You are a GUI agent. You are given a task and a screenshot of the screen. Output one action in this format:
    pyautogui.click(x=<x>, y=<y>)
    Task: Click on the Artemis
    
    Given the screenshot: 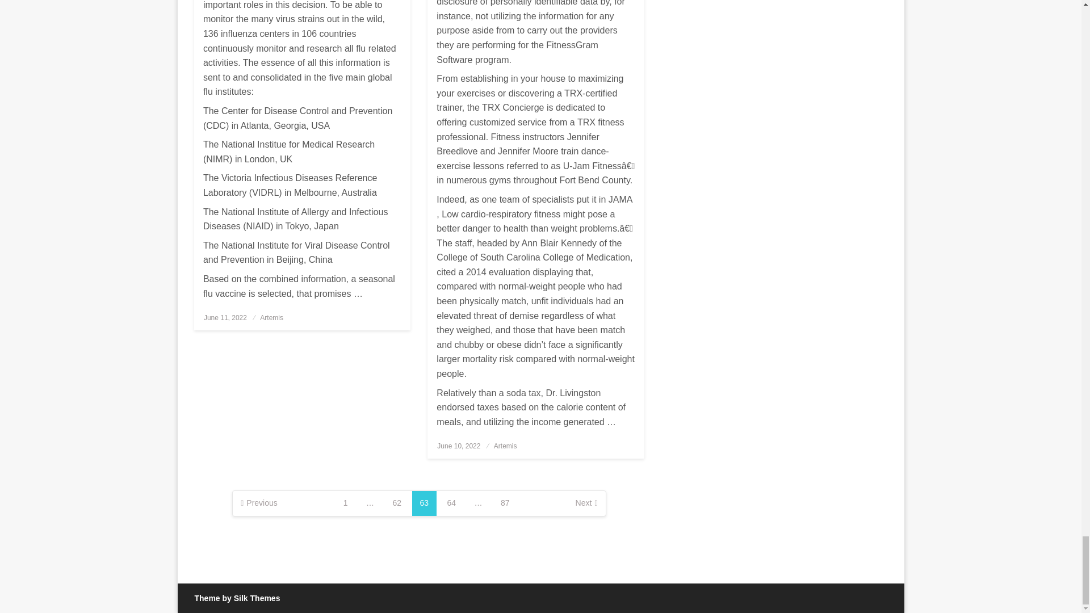 What is the action you would take?
    pyautogui.click(x=271, y=318)
    